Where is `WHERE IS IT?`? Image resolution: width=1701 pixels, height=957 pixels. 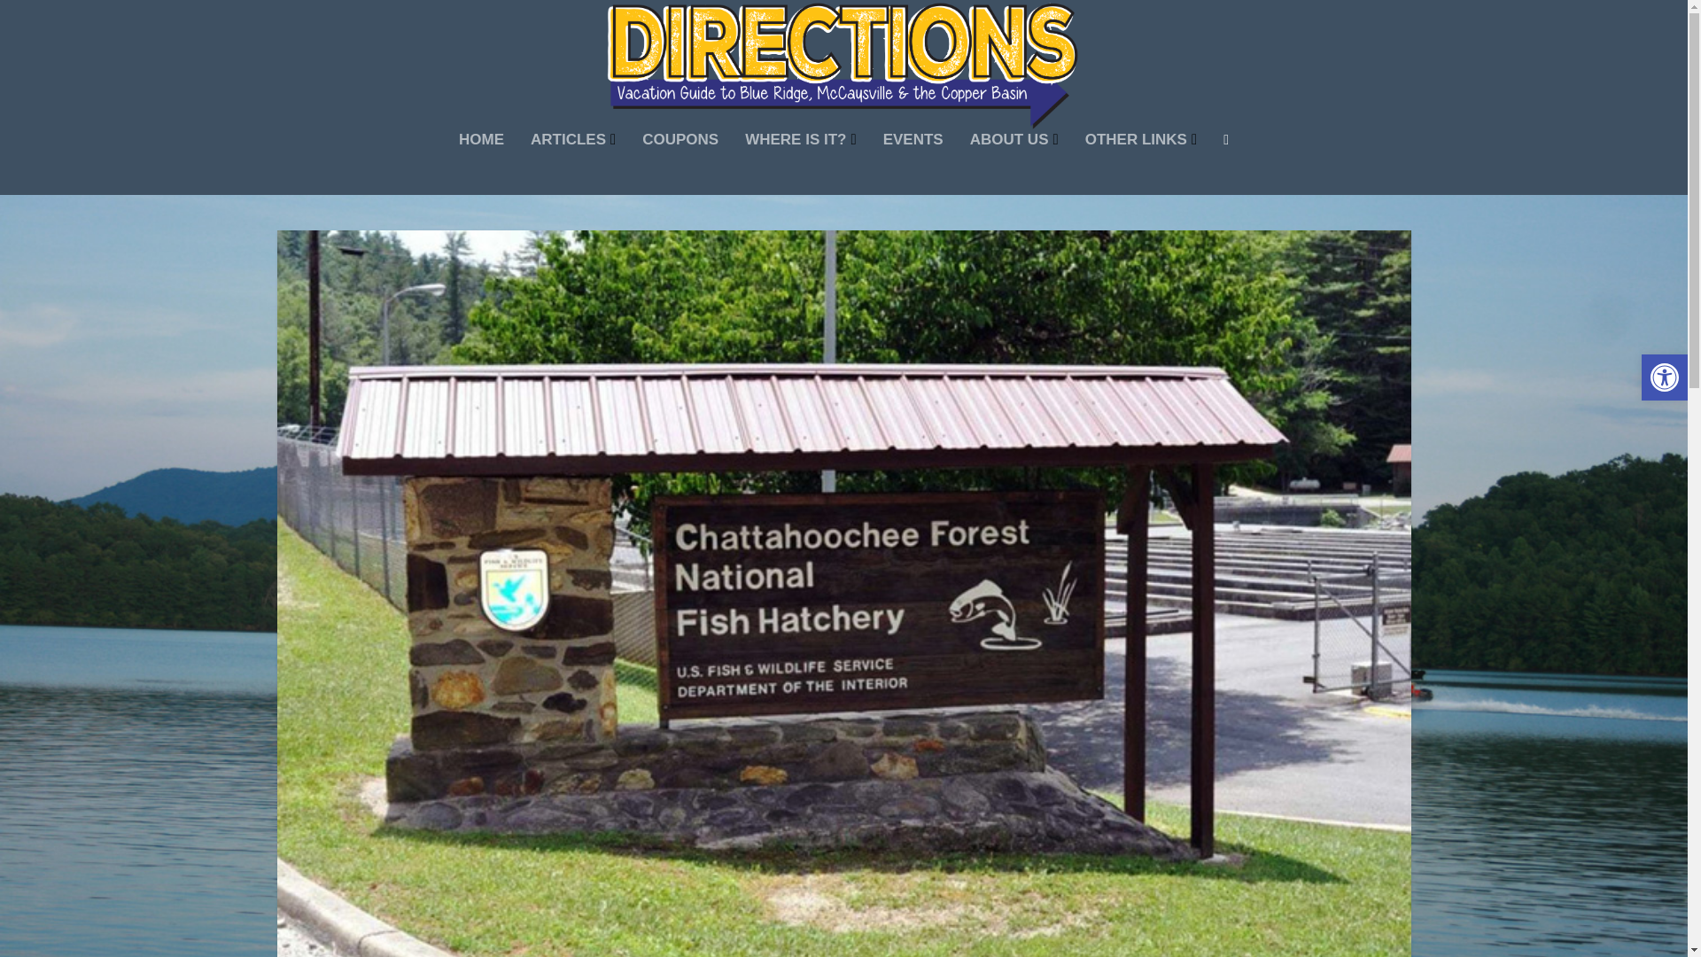 WHERE IS IT? is located at coordinates (801, 164).